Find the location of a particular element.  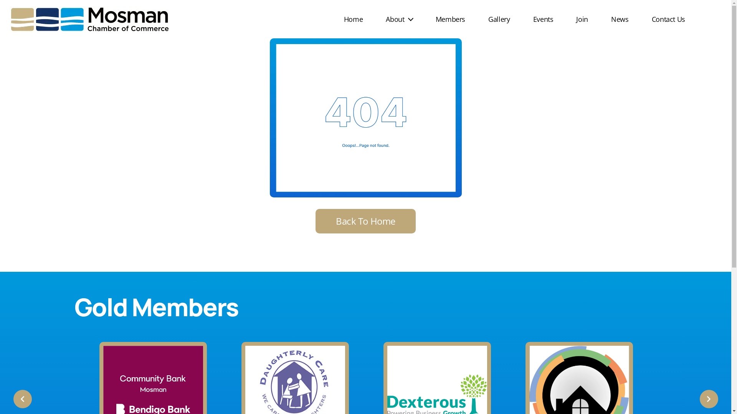

Home is located at coordinates (359, 19).